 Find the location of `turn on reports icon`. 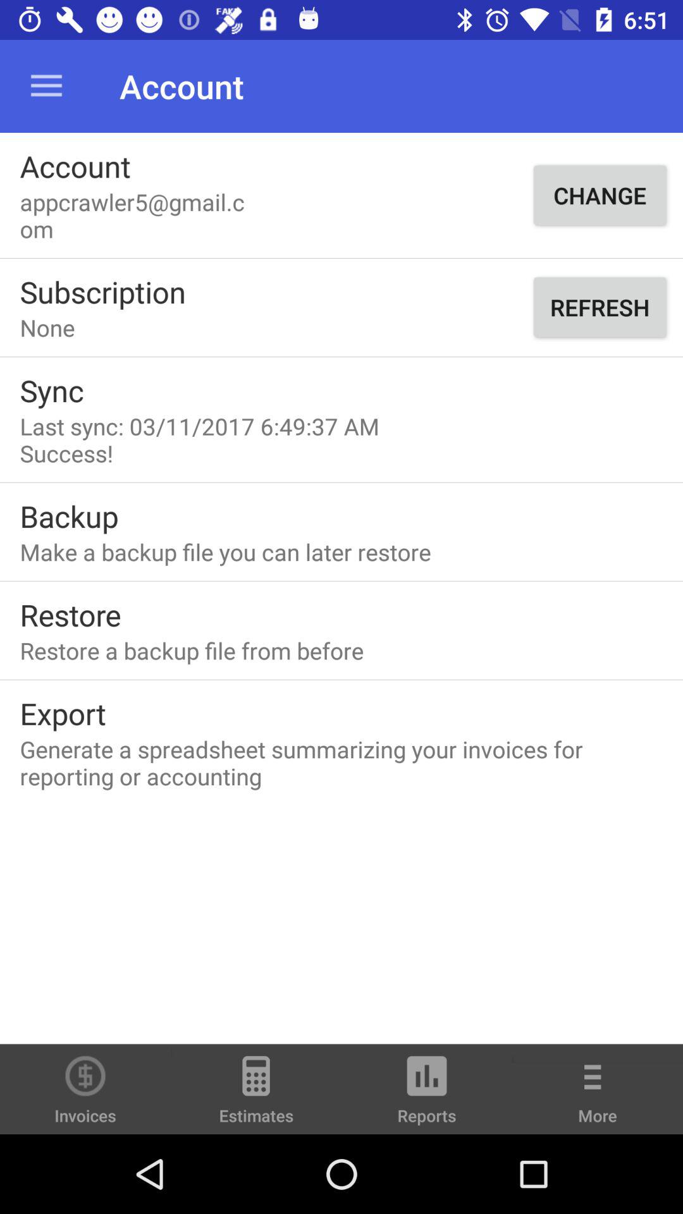

turn on reports icon is located at coordinates (427, 1095).